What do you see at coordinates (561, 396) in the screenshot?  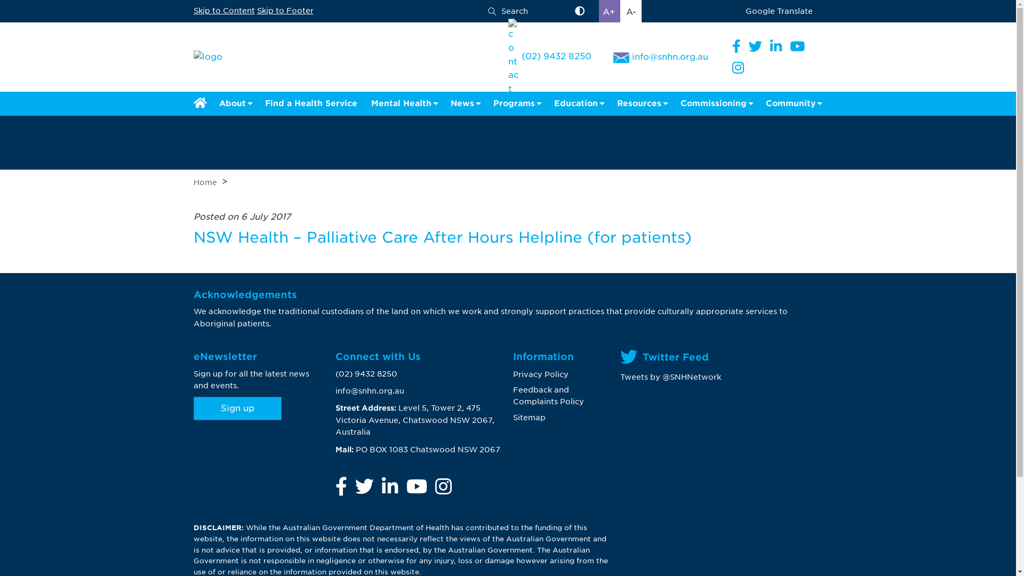 I see `Feedback and Complaints Policy` at bounding box center [561, 396].